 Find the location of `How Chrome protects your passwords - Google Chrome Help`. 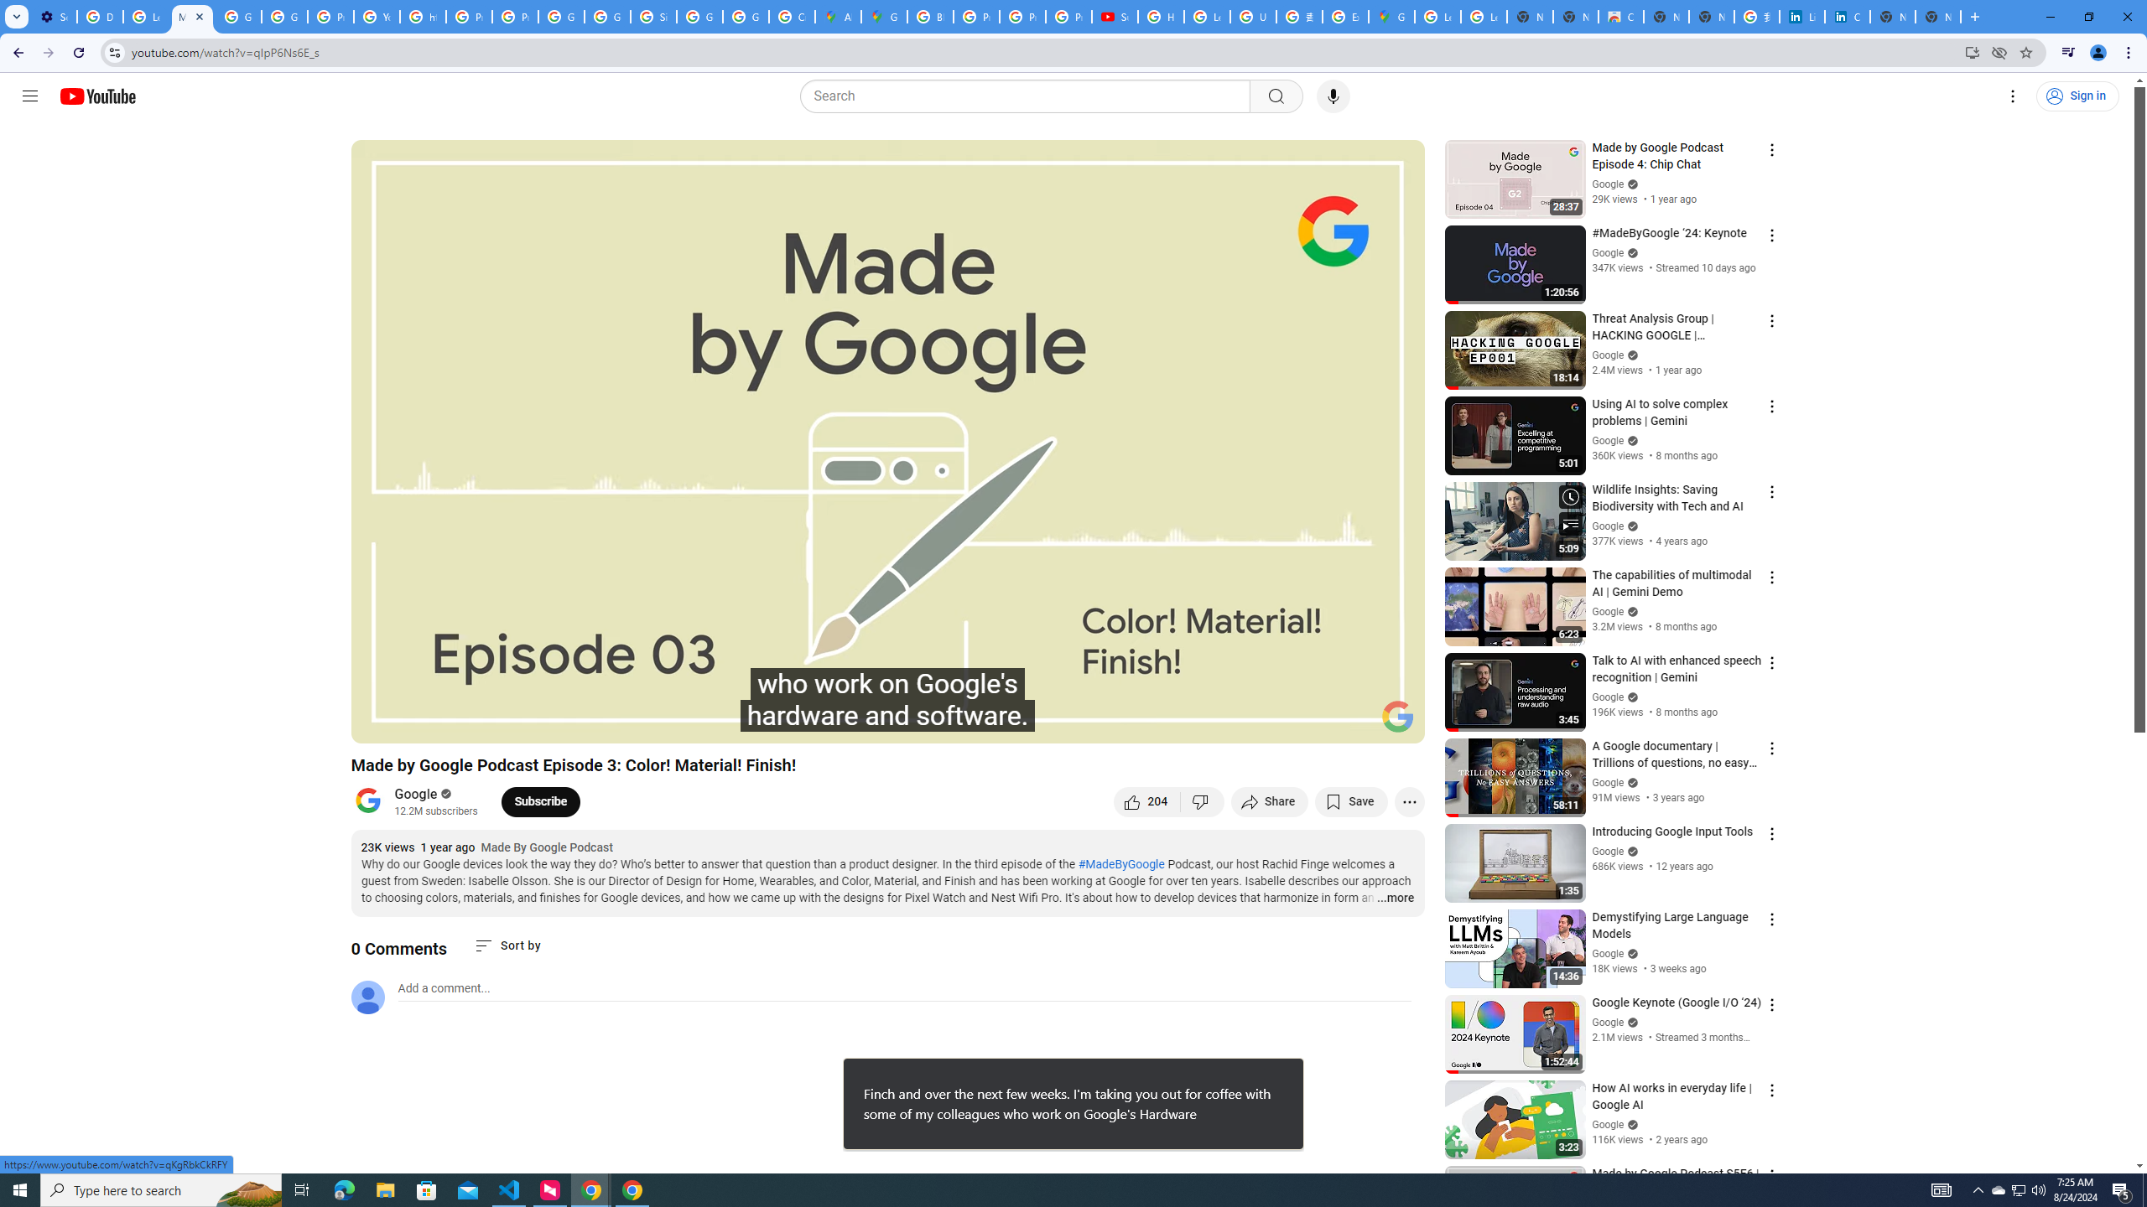

How Chrome protects your passwords - Google Chrome Help is located at coordinates (1161, 17).